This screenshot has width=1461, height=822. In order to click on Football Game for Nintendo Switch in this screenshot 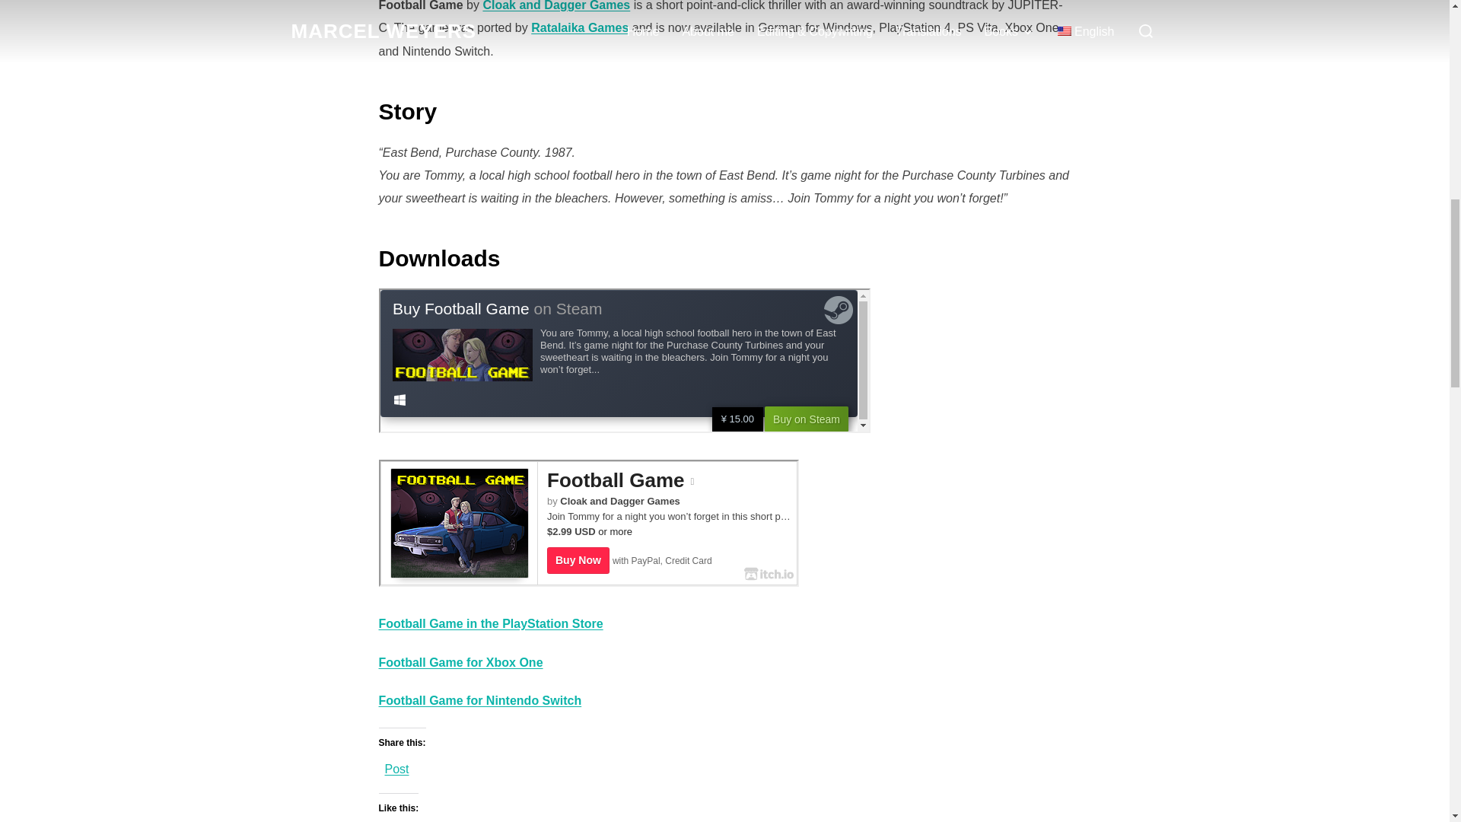, I will do `click(479, 700)`.